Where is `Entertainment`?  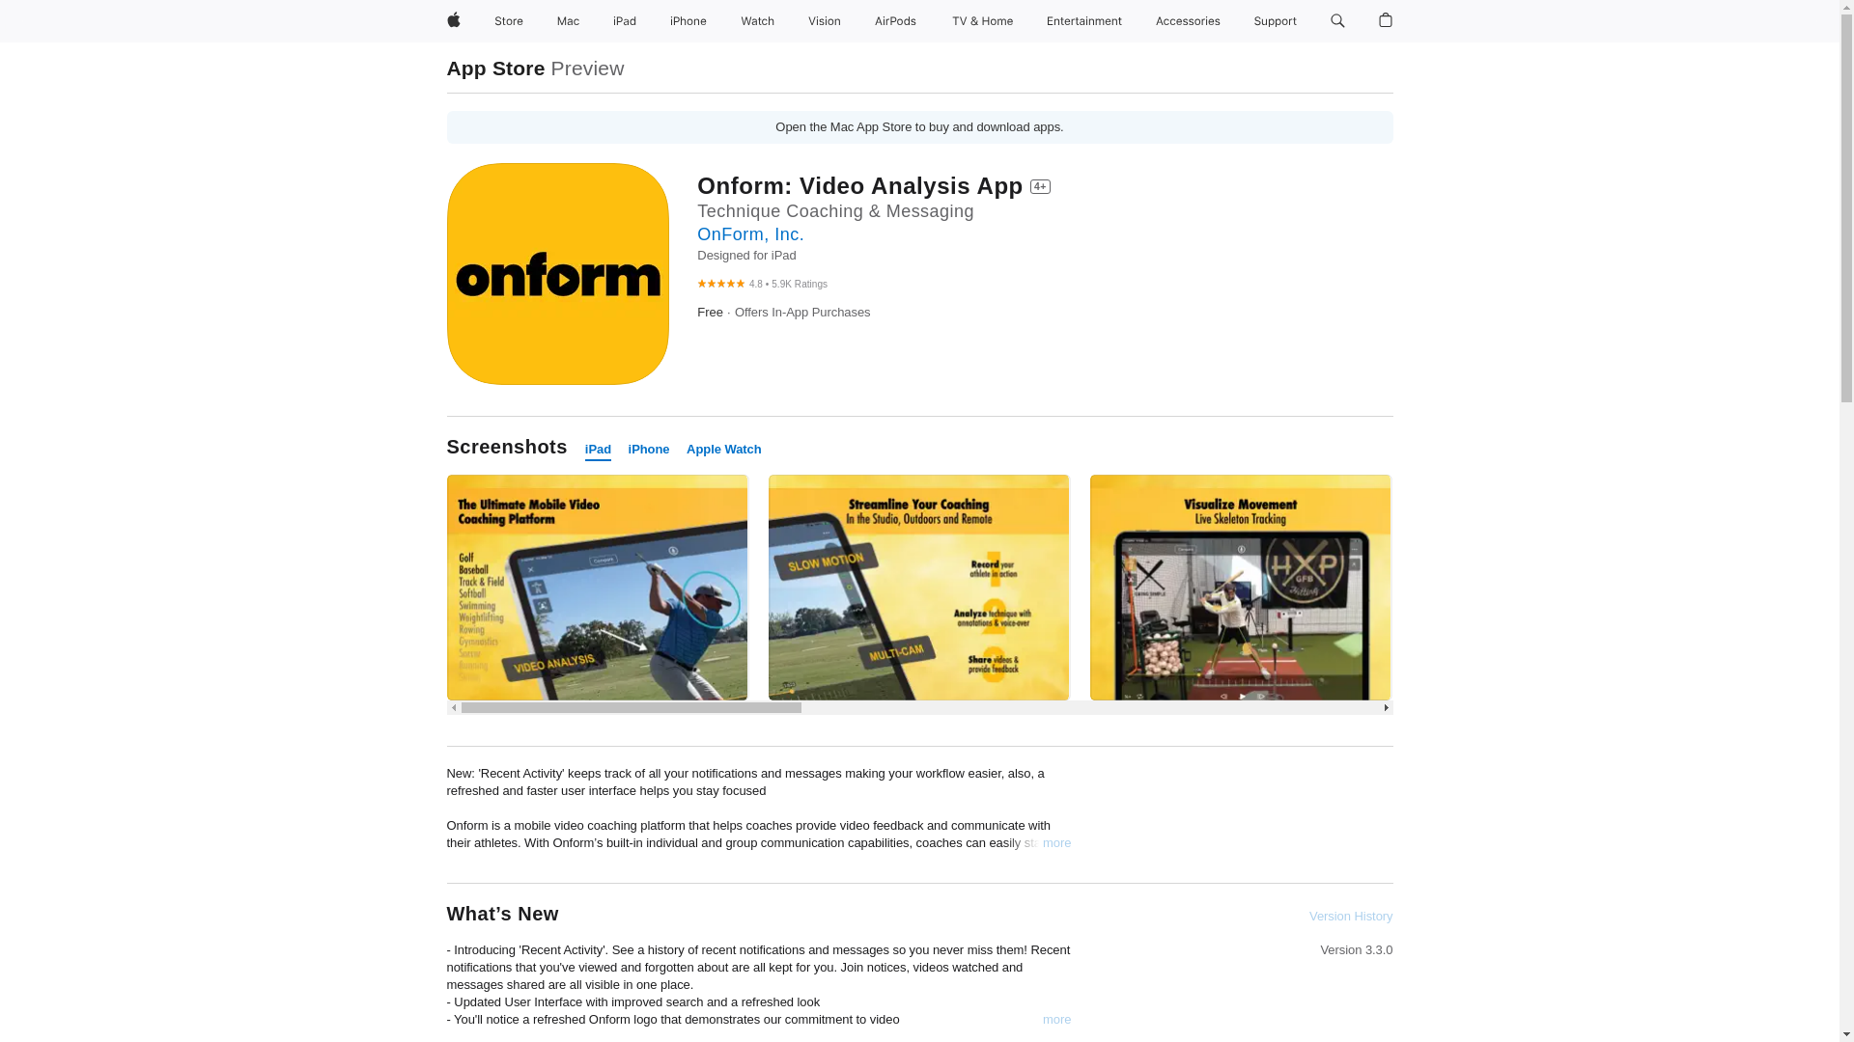 Entertainment is located at coordinates (1084, 21).